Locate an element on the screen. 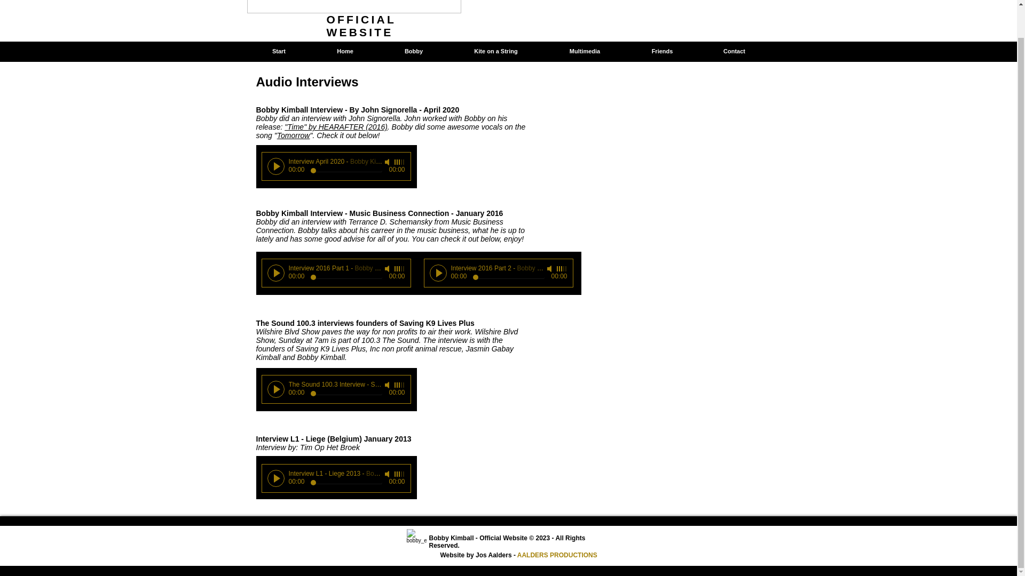 The image size is (1025, 576). Kite on a String is located at coordinates (495, 51).